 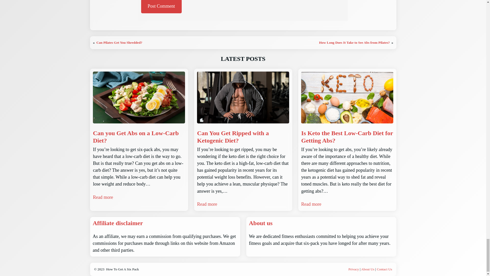 What do you see at coordinates (354, 42) in the screenshot?
I see `How Long Does It Take to See Abs from Pilates?` at bounding box center [354, 42].